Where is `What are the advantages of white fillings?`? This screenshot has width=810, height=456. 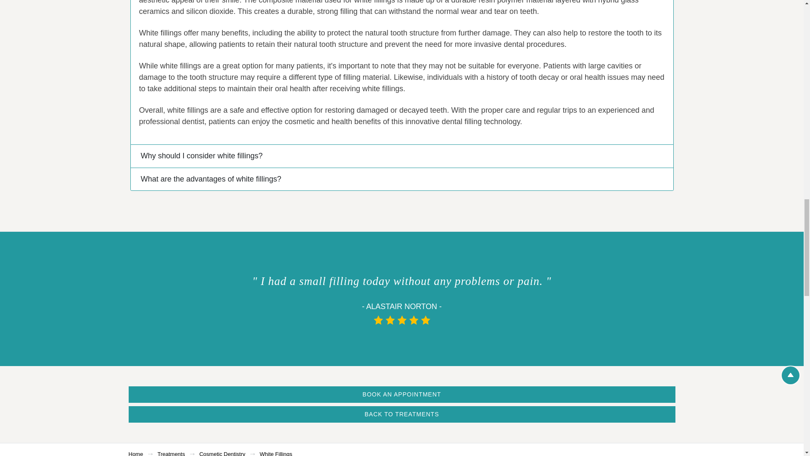 What are the advantages of white fillings? is located at coordinates (402, 179).